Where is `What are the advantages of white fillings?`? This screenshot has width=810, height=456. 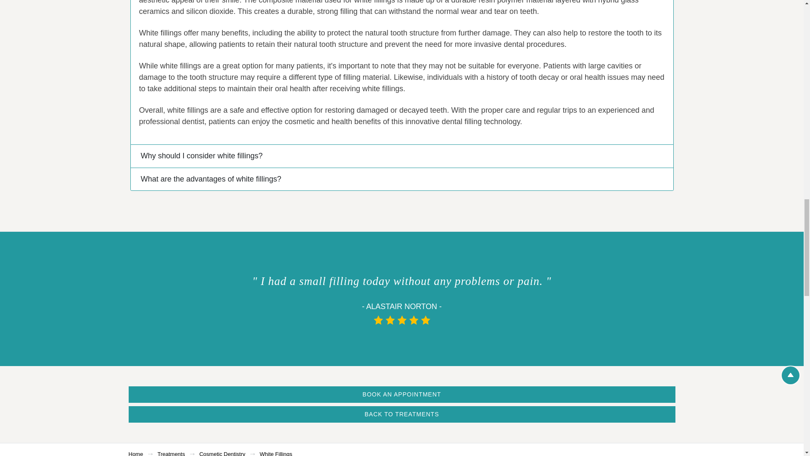 What are the advantages of white fillings? is located at coordinates (402, 179).